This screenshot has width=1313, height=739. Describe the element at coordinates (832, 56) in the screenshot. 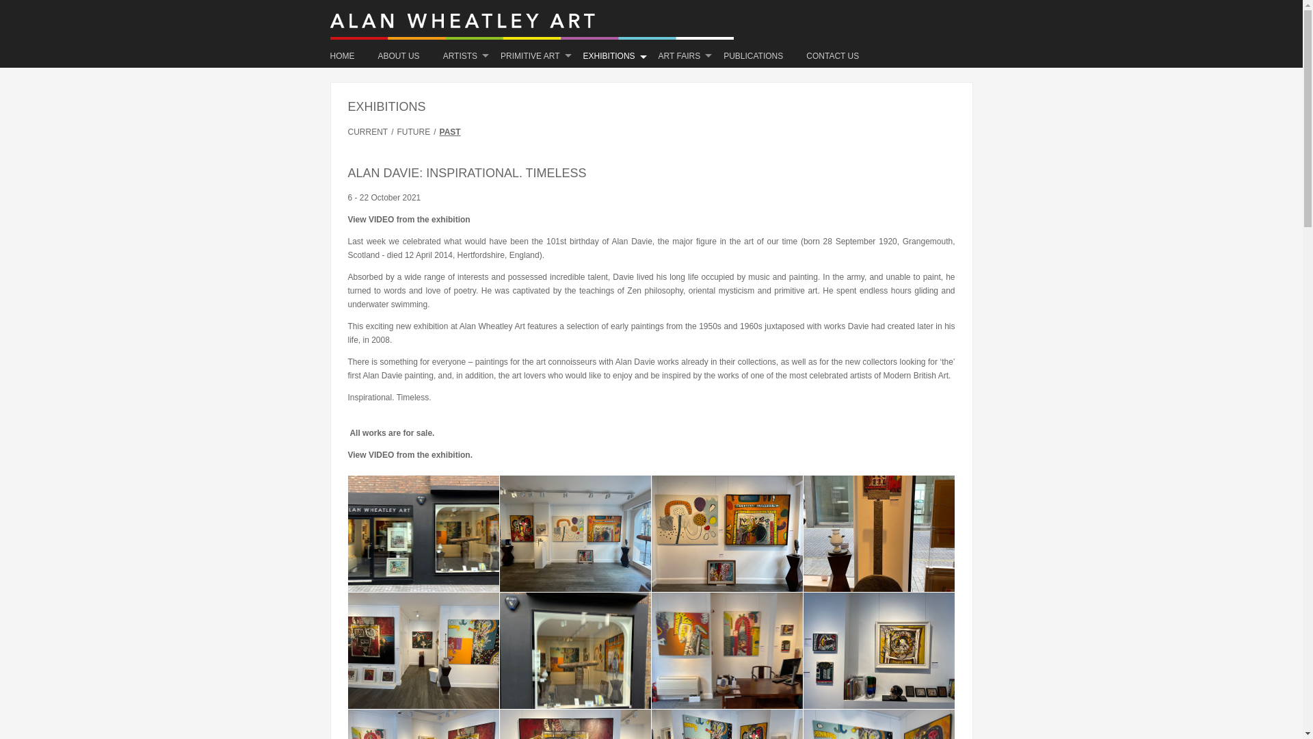

I see `CONTACT US` at that location.